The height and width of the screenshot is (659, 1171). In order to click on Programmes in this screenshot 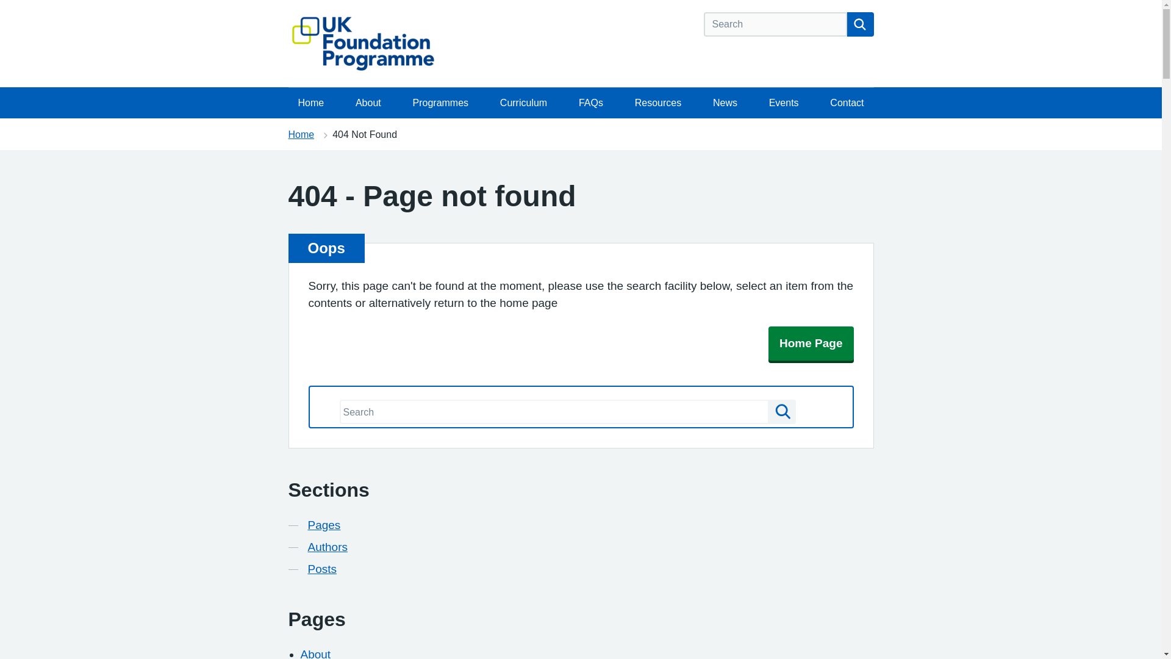, I will do `click(440, 103)`.